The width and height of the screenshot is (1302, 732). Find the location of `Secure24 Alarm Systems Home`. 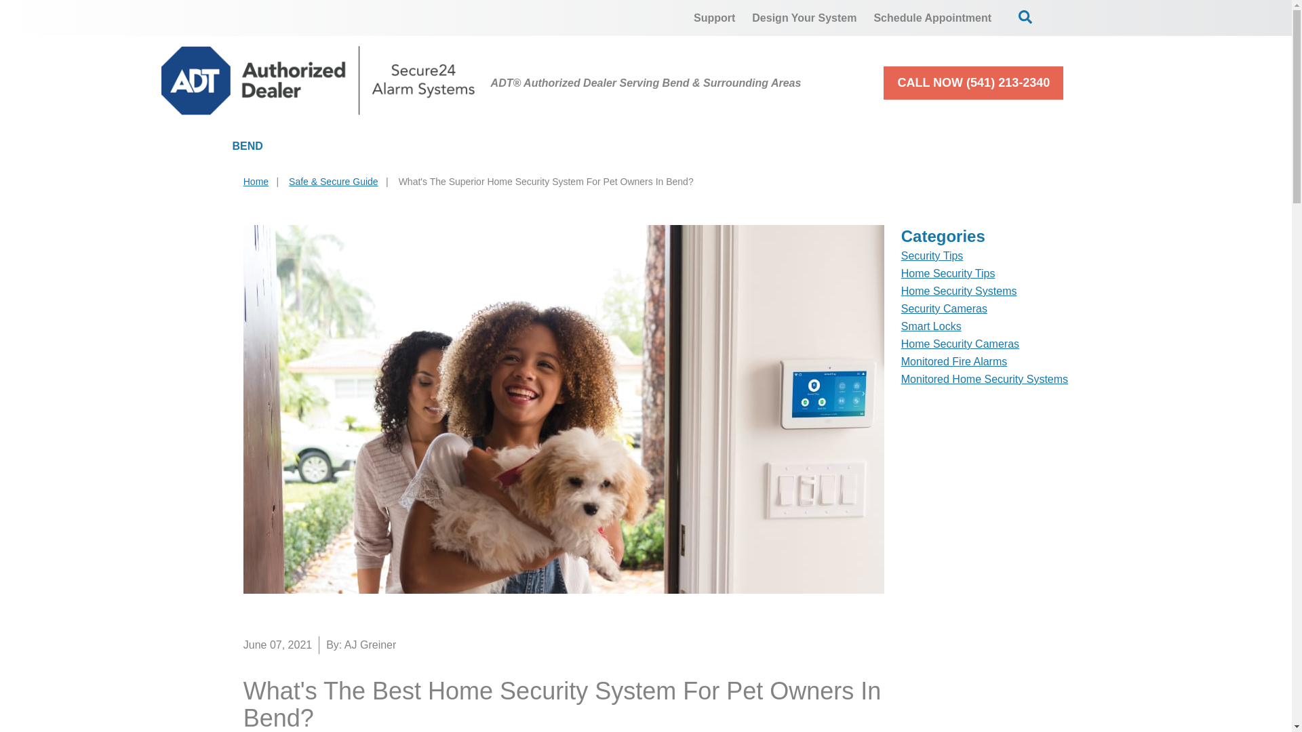

Secure24 Alarm Systems Home is located at coordinates (318, 80).